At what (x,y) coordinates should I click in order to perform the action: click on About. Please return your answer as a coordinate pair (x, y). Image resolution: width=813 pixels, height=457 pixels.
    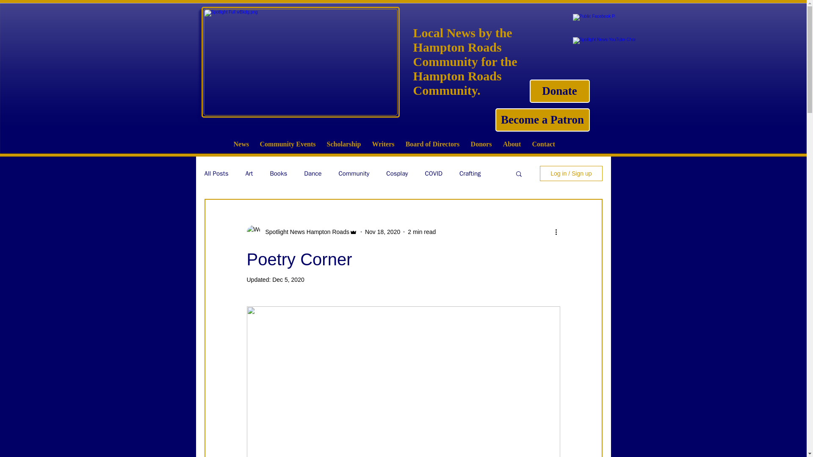
    Looking at the image, I should click on (512, 144).